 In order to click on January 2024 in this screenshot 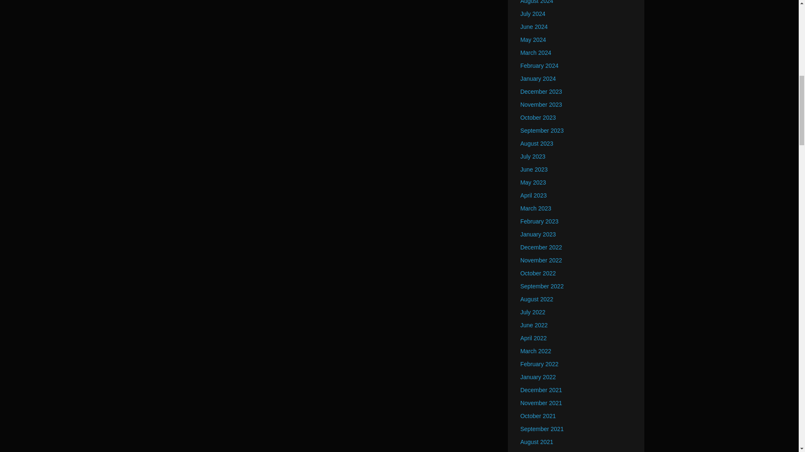, I will do `click(538, 79)`.